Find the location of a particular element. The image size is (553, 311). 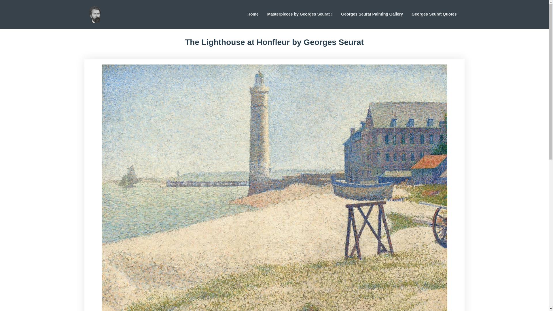

Home is located at coordinates (253, 14).